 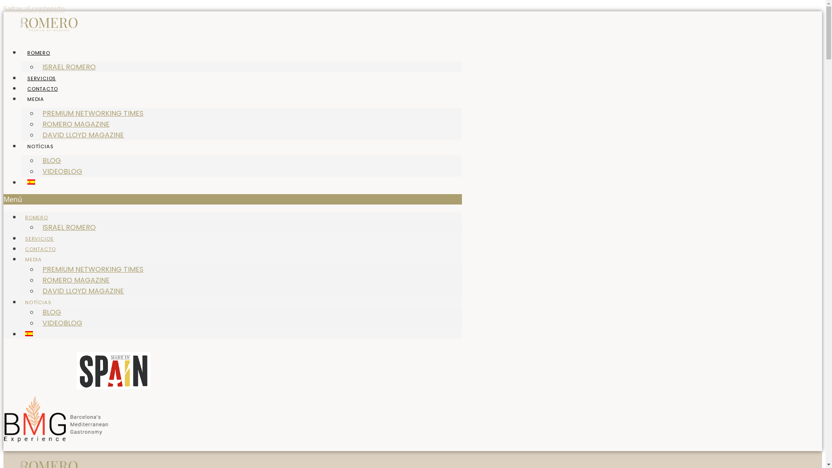 What do you see at coordinates (34, 9) in the screenshot?
I see `Saltar al contenido` at bounding box center [34, 9].